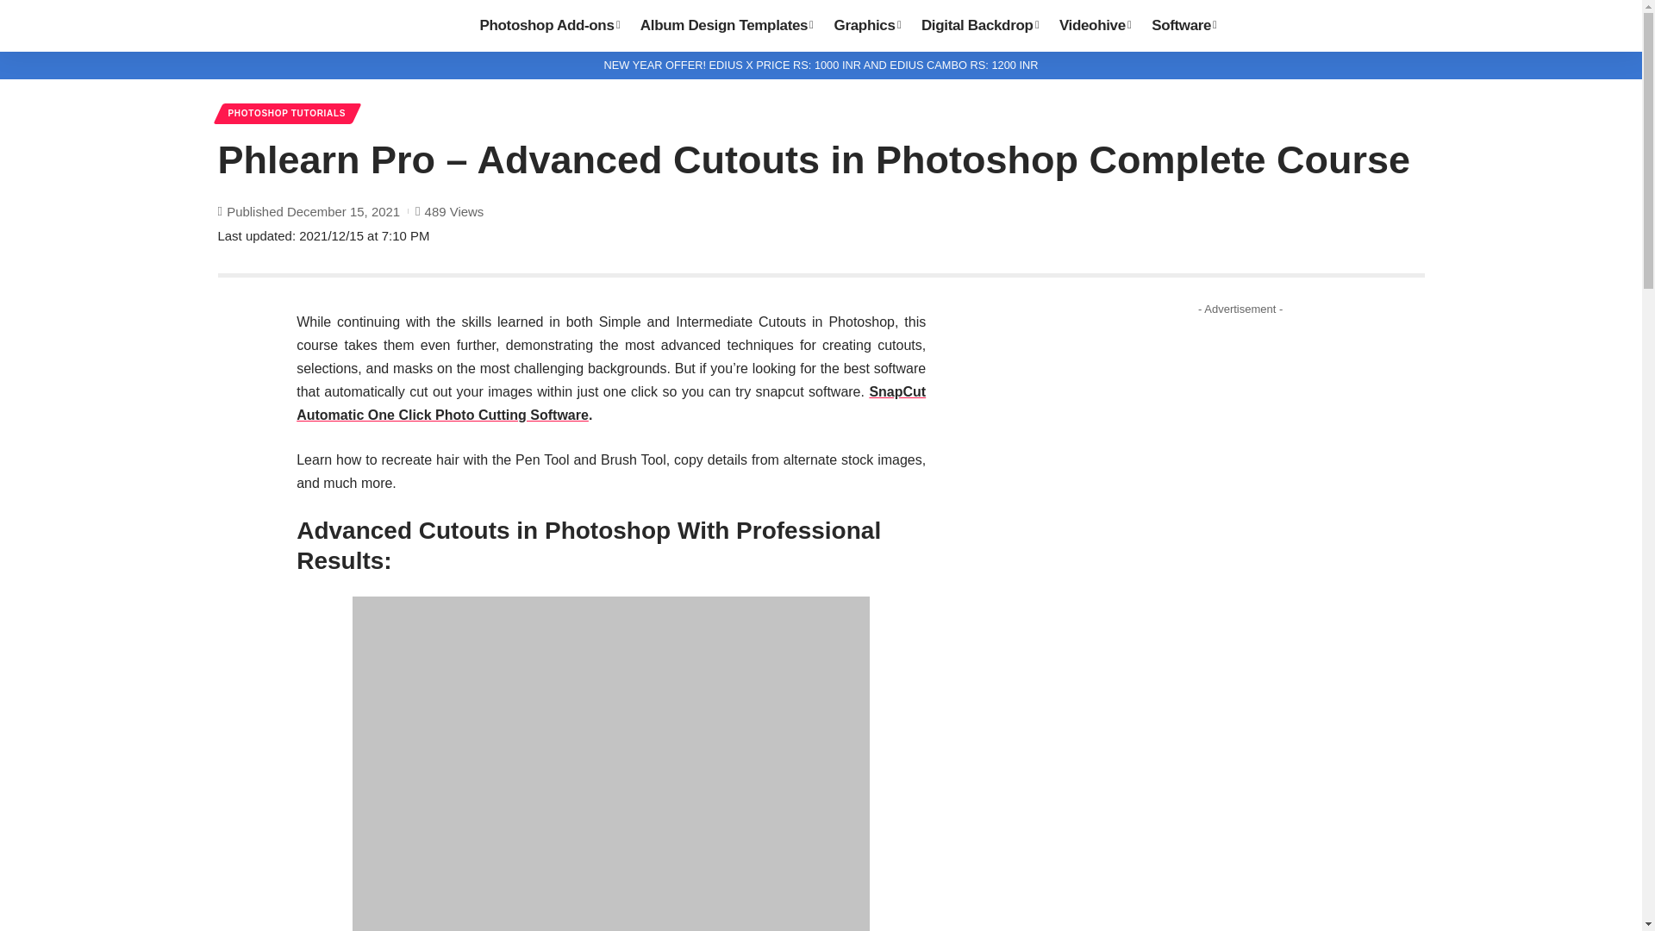 This screenshot has height=931, width=1655. Describe the element at coordinates (334, 26) in the screenshot. I see `Luckystudio4u` at that location.